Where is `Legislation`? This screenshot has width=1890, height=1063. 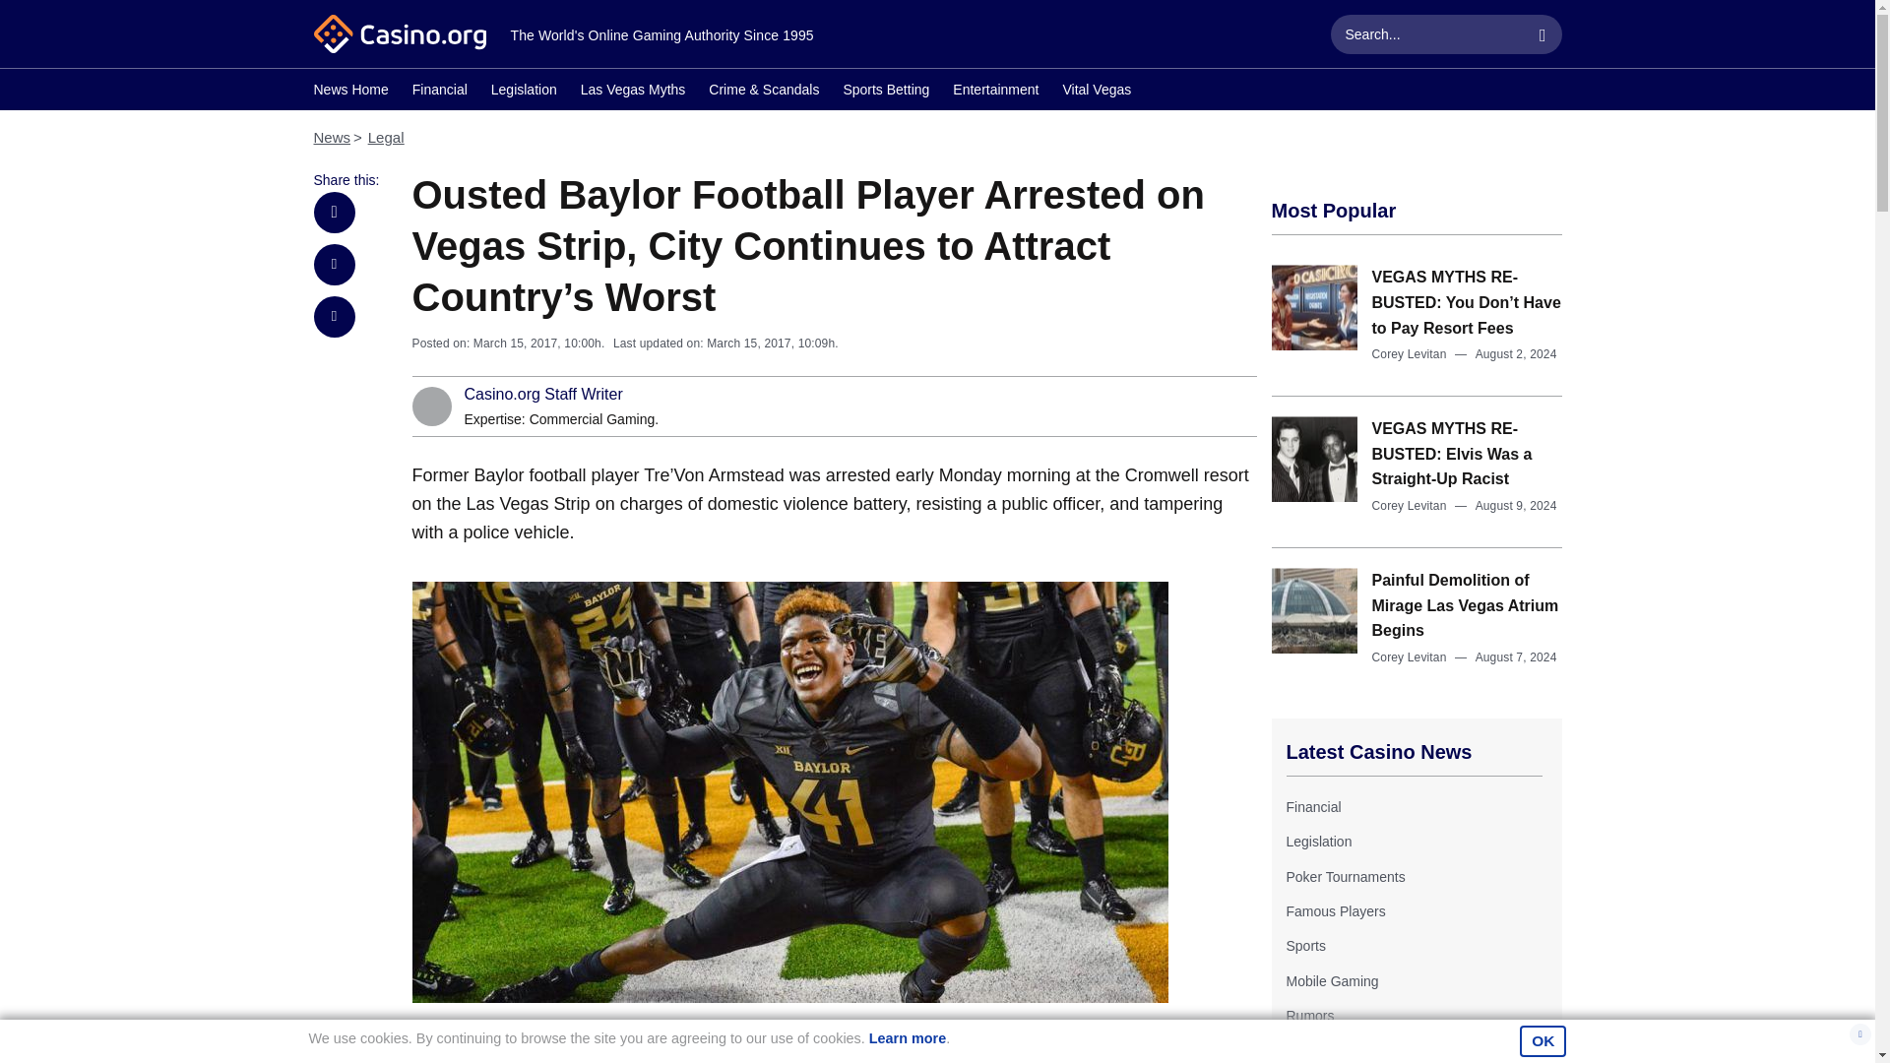 Legislation is located at coordinates (1317, 841).